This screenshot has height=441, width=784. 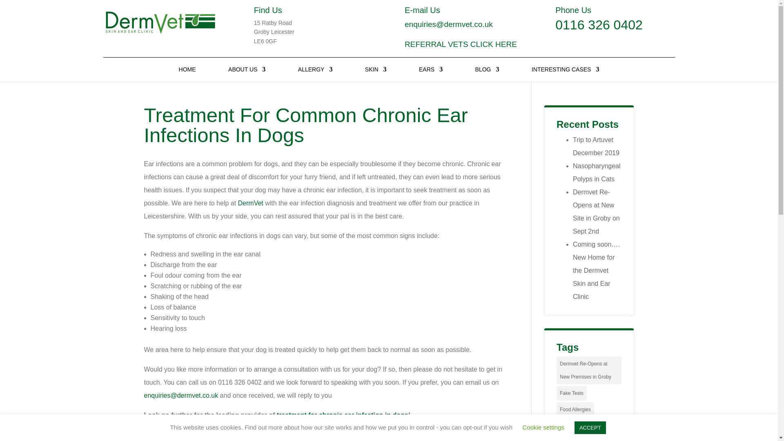 I want to click on HOME, so click(x=187, y=74).